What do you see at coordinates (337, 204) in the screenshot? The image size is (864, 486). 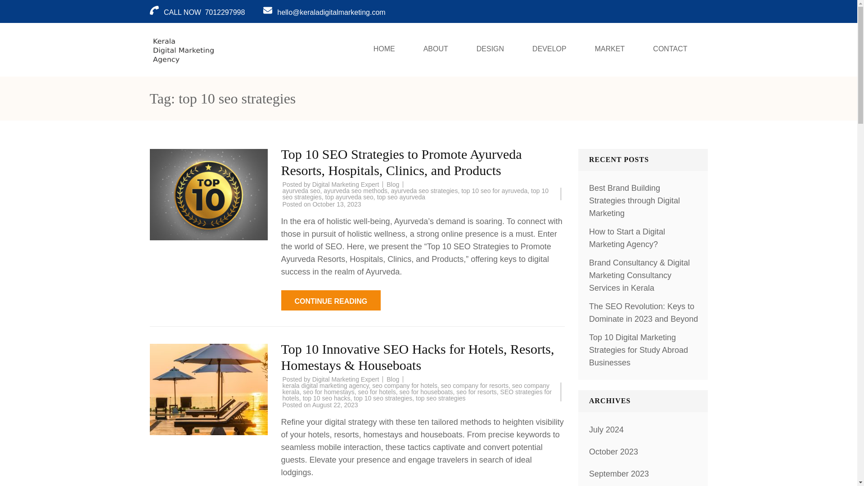 I see `October 13, 2023` at bounding box center [337, 204].